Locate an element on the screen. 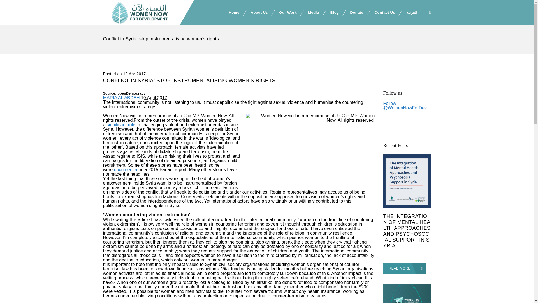 This screenshot has height=303, width=538. MARIA AL ABDEH is located at coordinates (122, 98).